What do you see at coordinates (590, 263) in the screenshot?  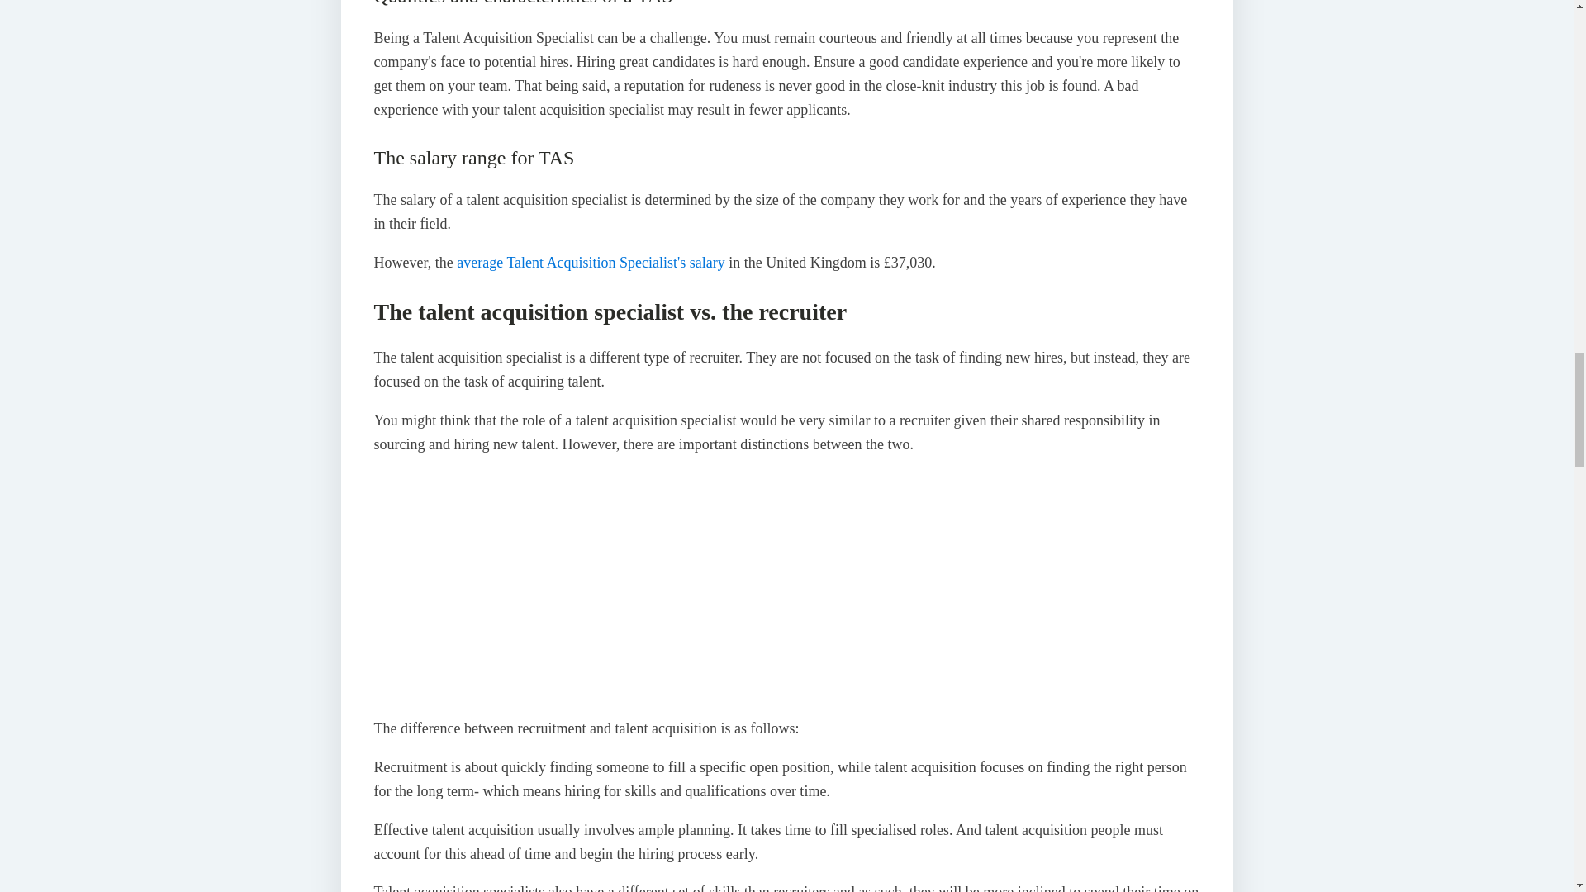 I see `average Talent Acquisition Specialist's salary` at bounding box center [590, 263].